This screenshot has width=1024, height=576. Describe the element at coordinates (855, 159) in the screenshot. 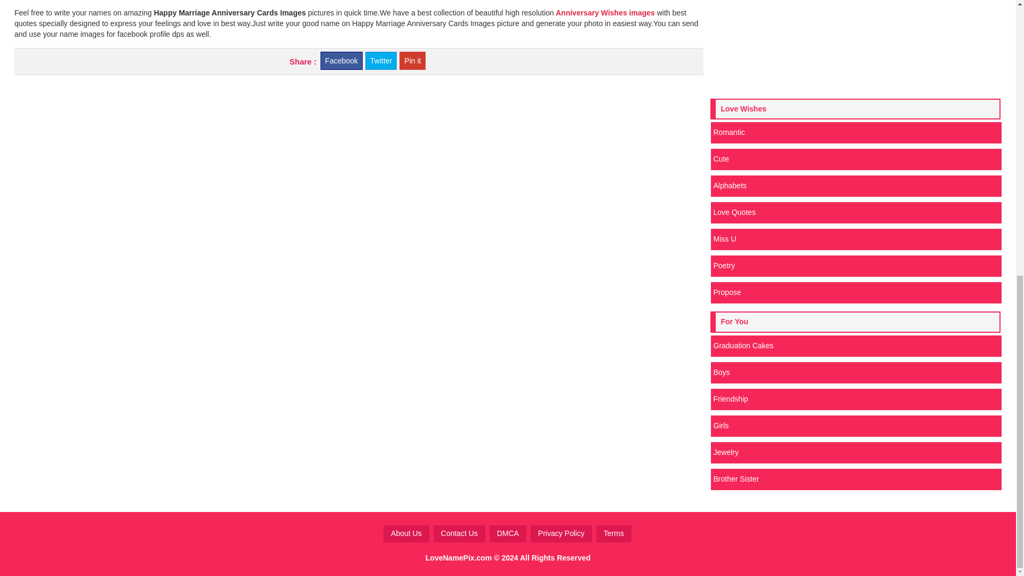

I see `Cute` at that location.